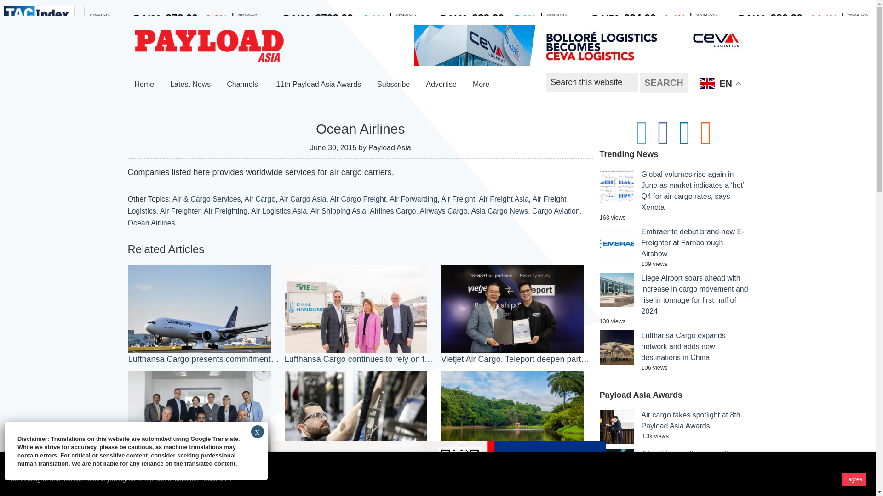 The image size is (883, 496). What do you see at coordinates (144, 85) in the screenshot?
I see `Home` at bounding box center [144, 85].